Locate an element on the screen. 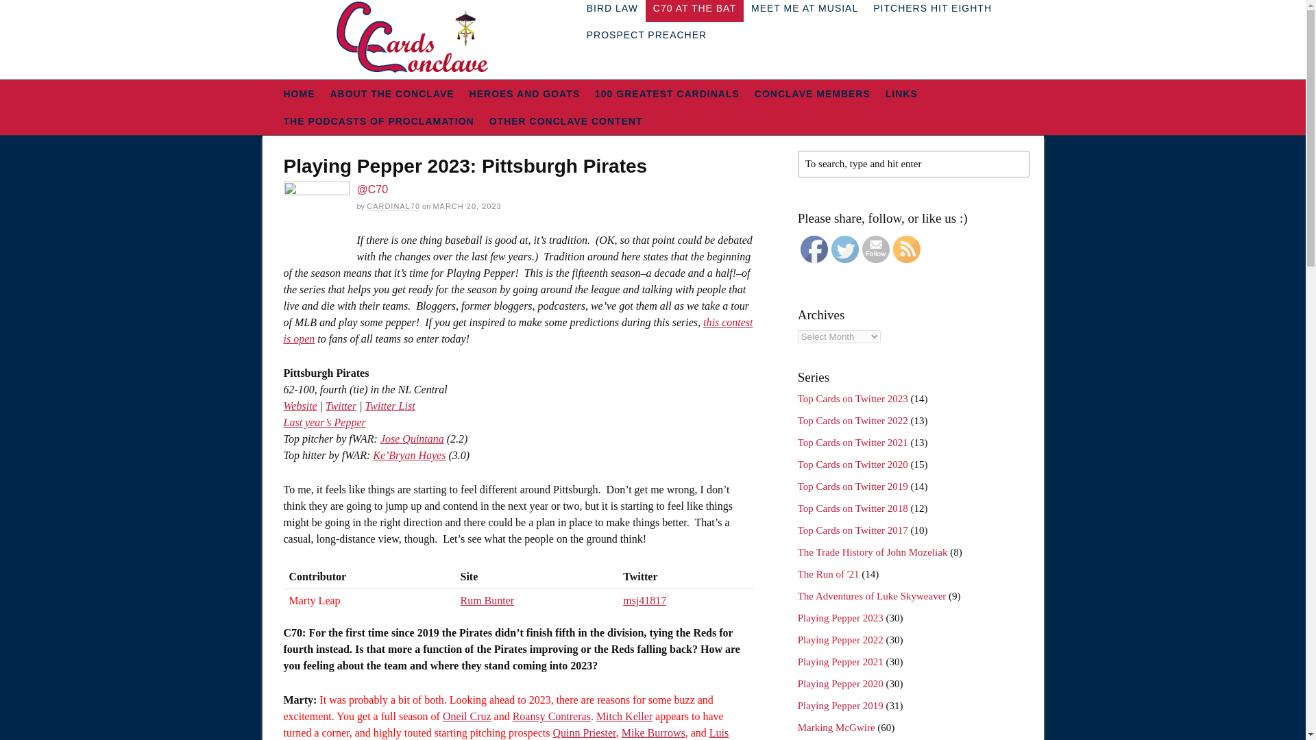 This screenshot has height=740, width=1316. PITCHERS HIT EIGHTH is located at coordinates (932, 11).